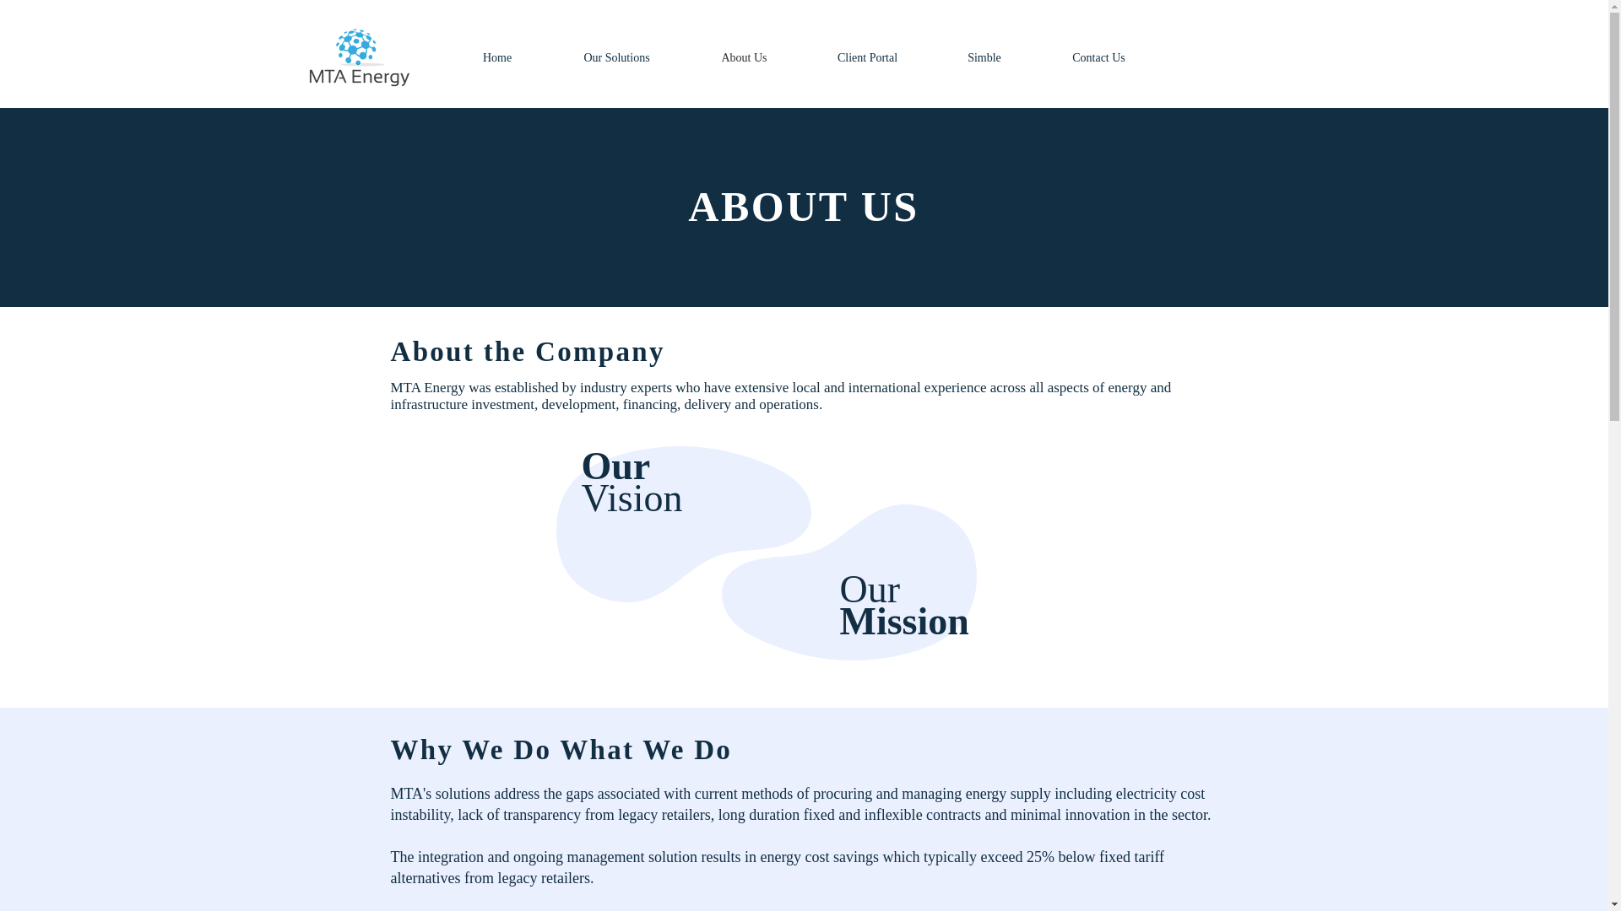 The height and width of the screenshot is (911, 1621). I want to click on Our Solutions, so click(616, 57).